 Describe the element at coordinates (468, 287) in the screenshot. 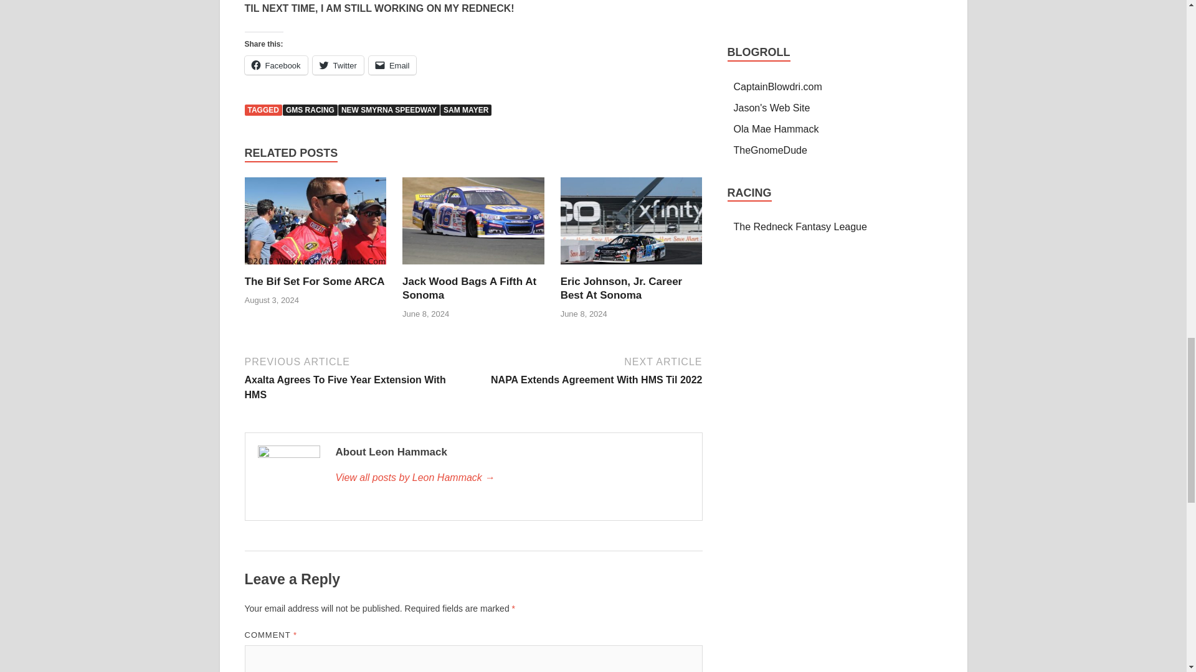

I see `GMS RACING` at that location.